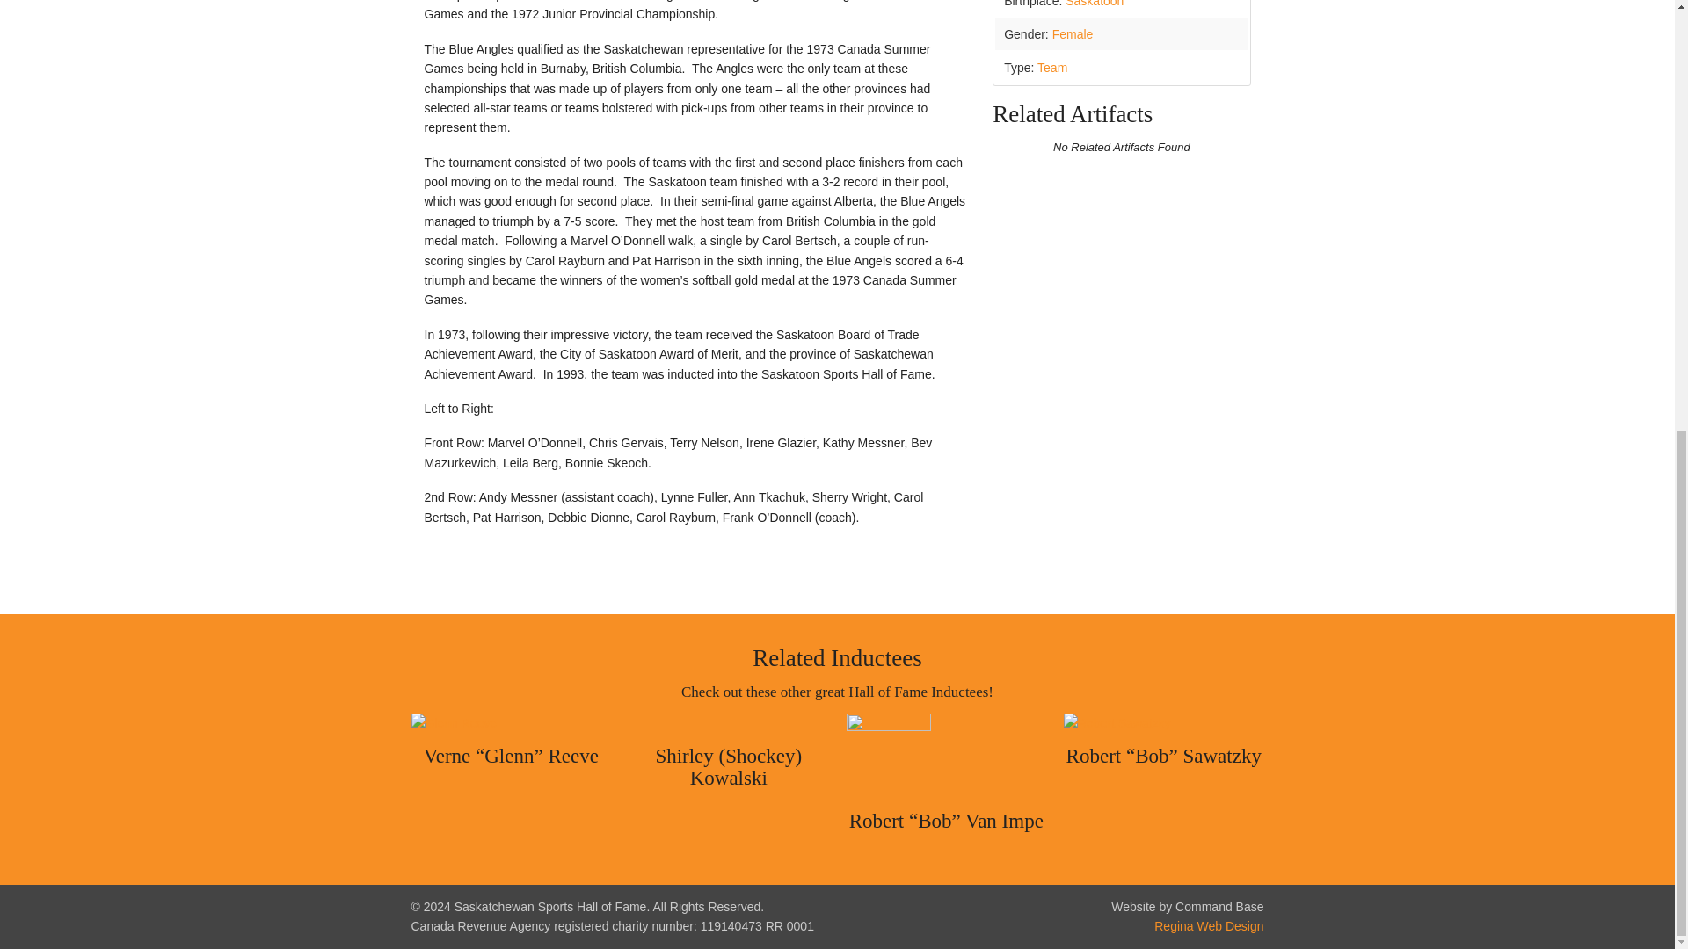 The height and width of the screenshot is (949, 1688). I want to click on Command Base Creative Design, so click(1187, 907).